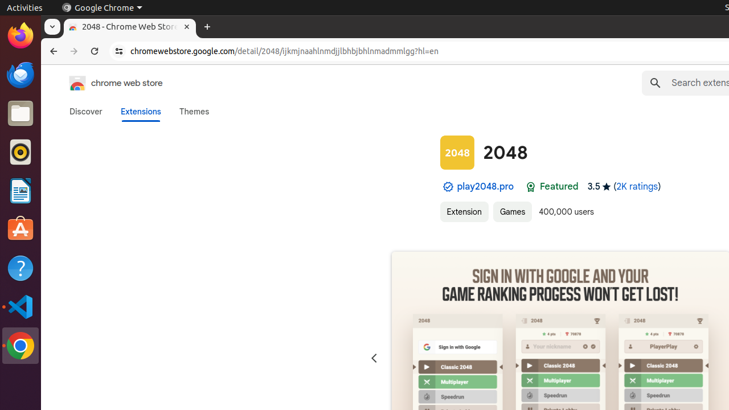  Describe the element at coordinates (86, 112) in the screenshot. I see `Discover` at that location.